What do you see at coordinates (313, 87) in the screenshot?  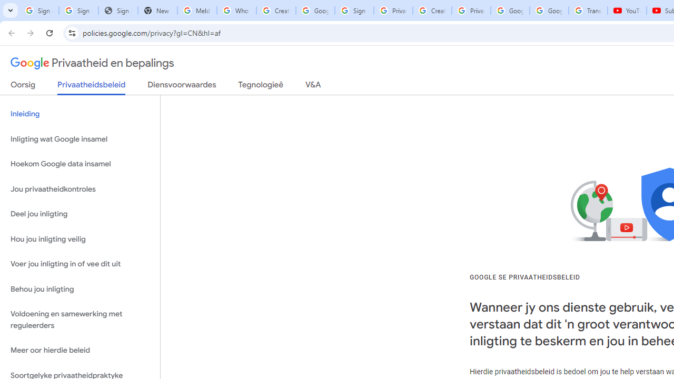 I see `V&A` at bounding box center [313, 87].